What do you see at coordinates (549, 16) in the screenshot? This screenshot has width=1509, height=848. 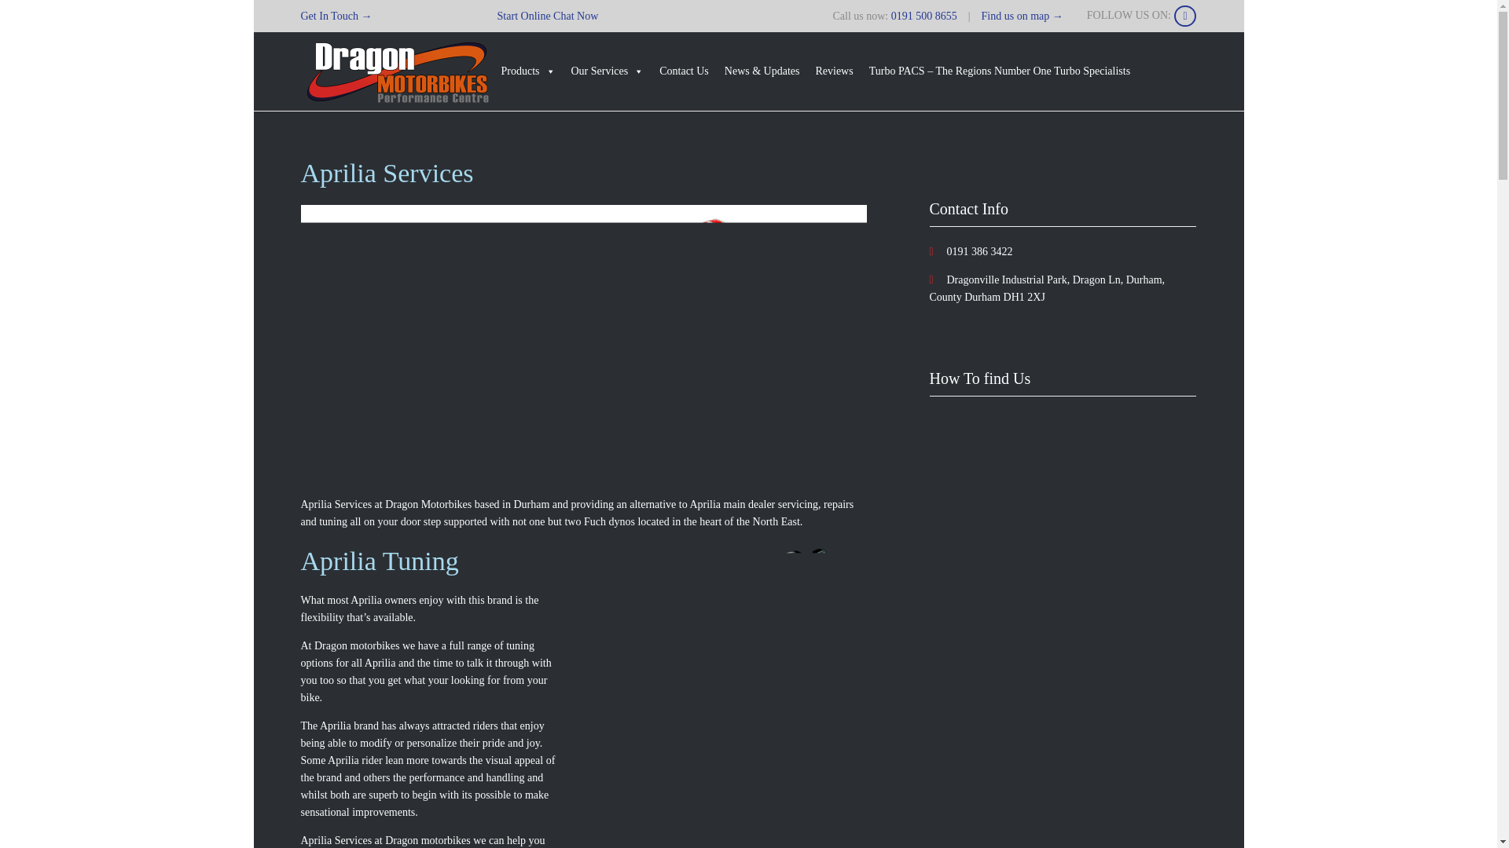 I see `Start Online Chat Now` at bounding box center [549, 16].